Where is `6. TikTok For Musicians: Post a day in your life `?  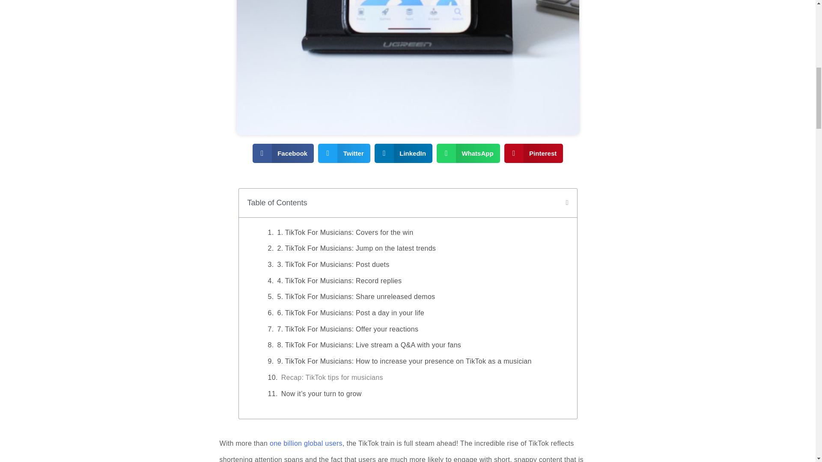 6. TikTok For Musicians: Post a day in your life  is located at coordinates (351, 313).